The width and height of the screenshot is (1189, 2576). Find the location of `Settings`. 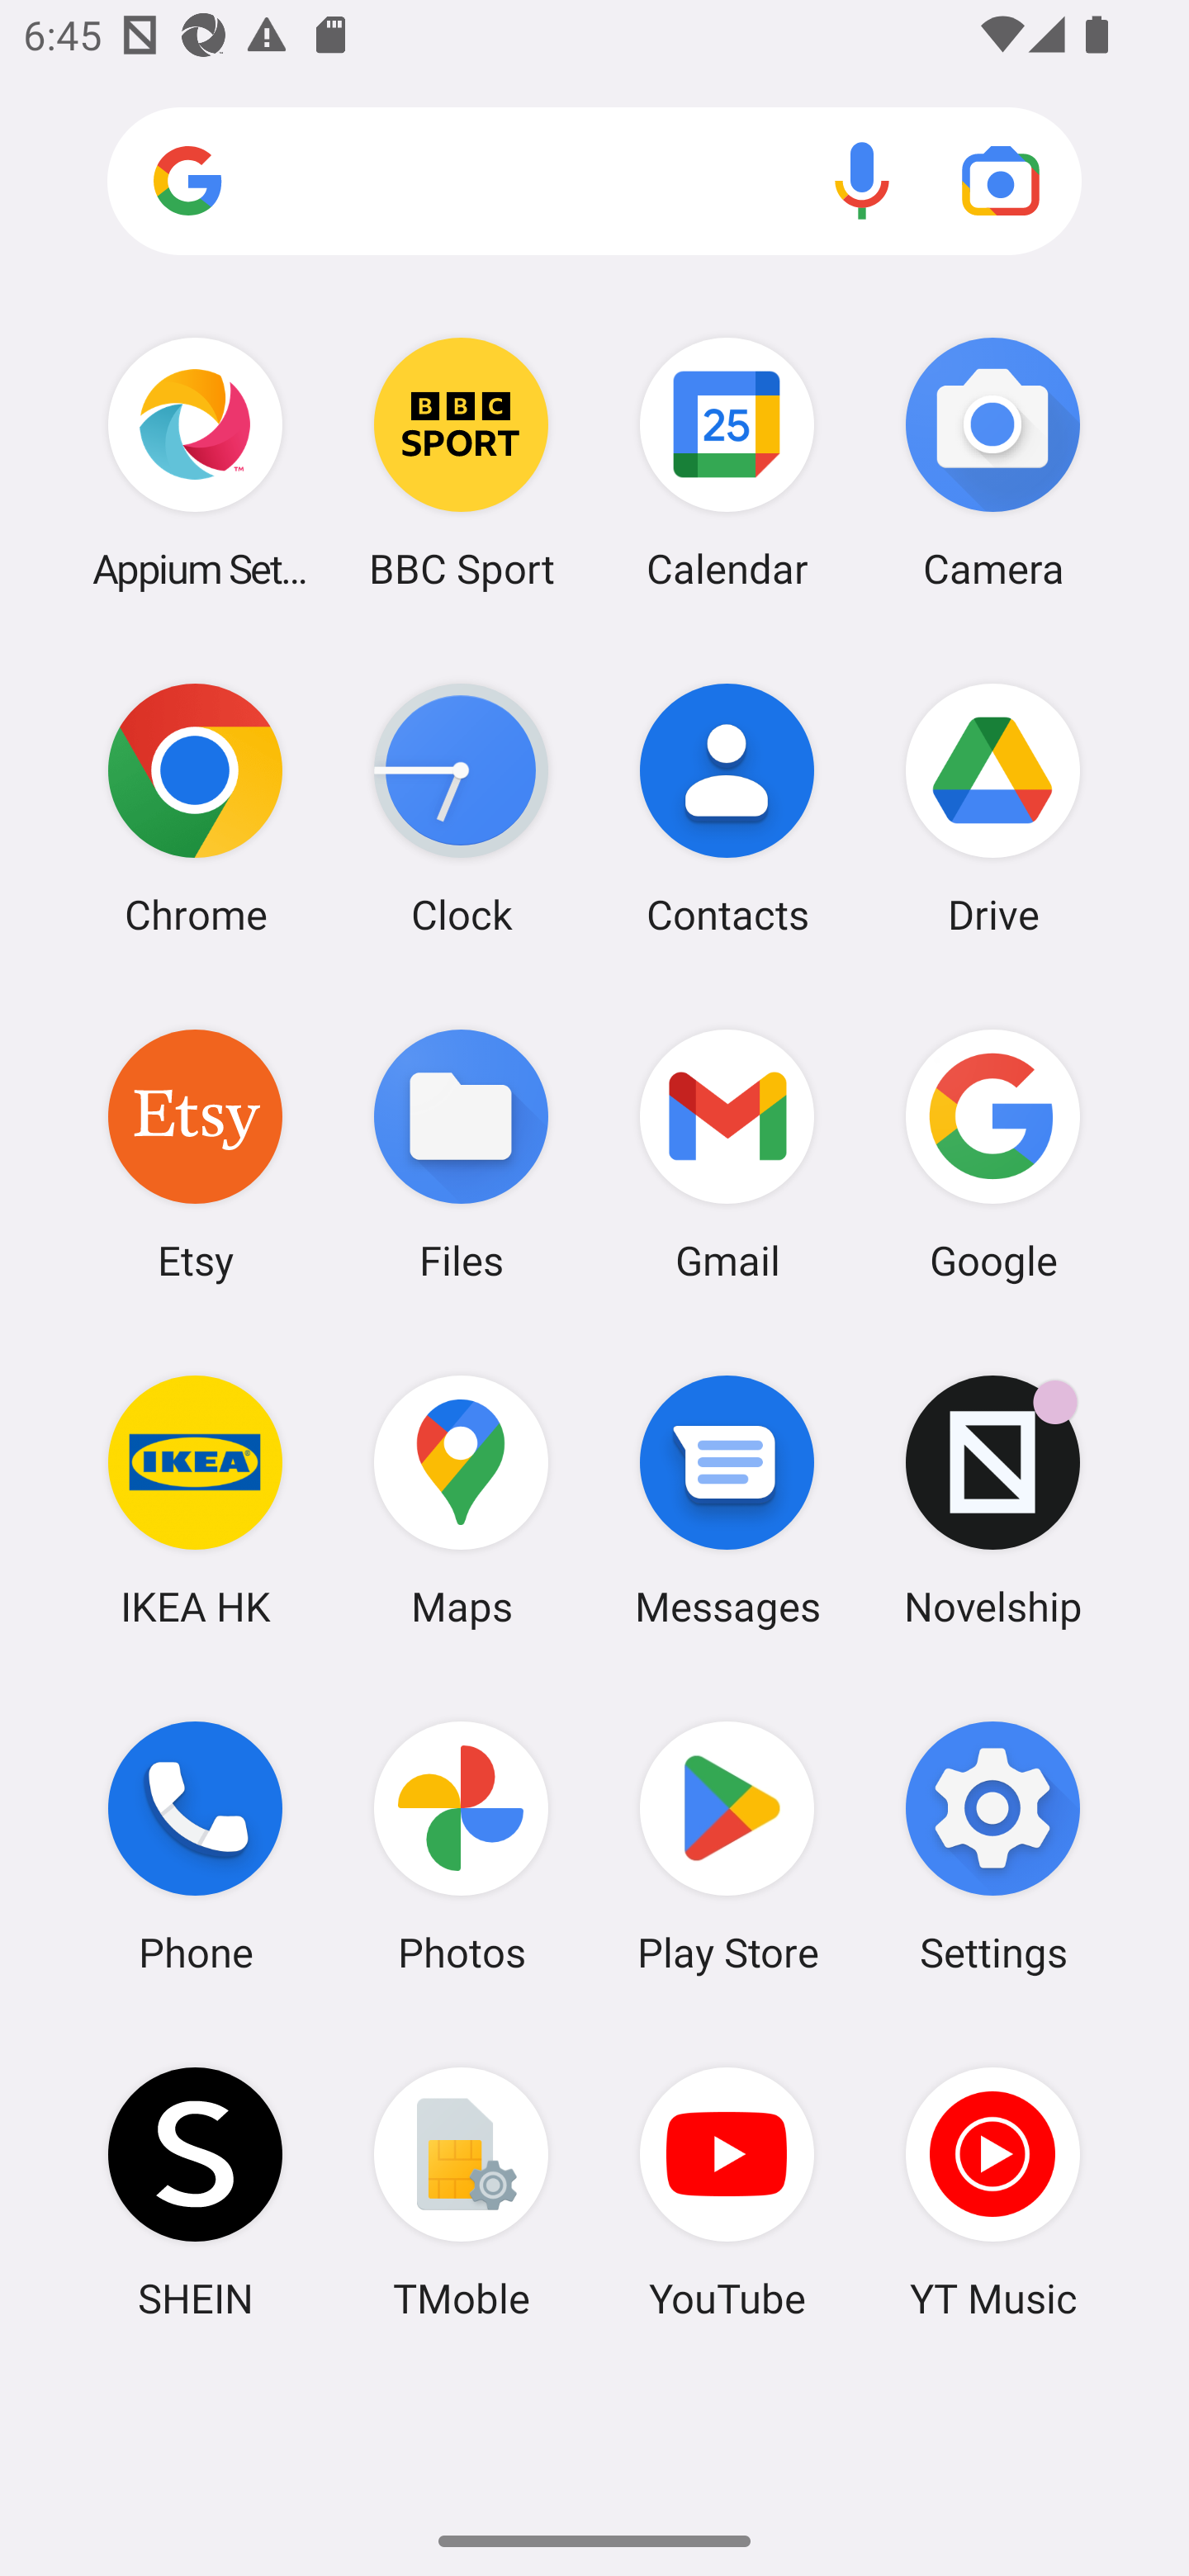

Settings is located at coordinates (992, 1847).